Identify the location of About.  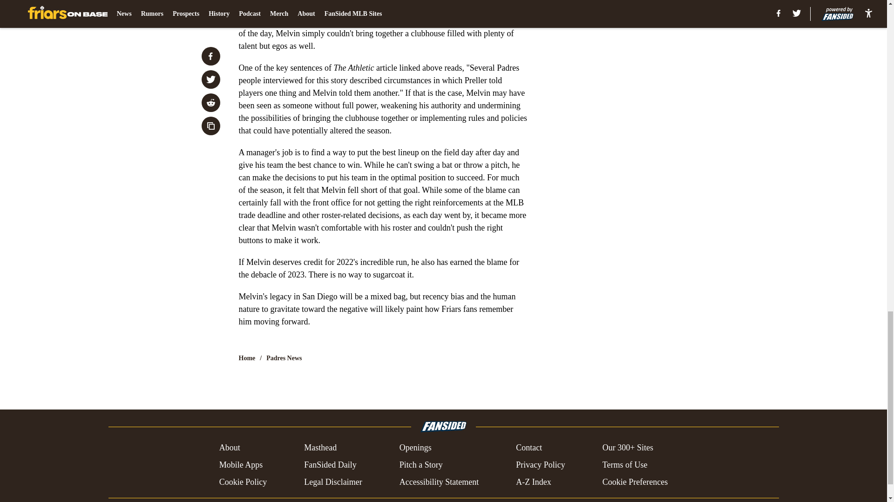
(230, 448).